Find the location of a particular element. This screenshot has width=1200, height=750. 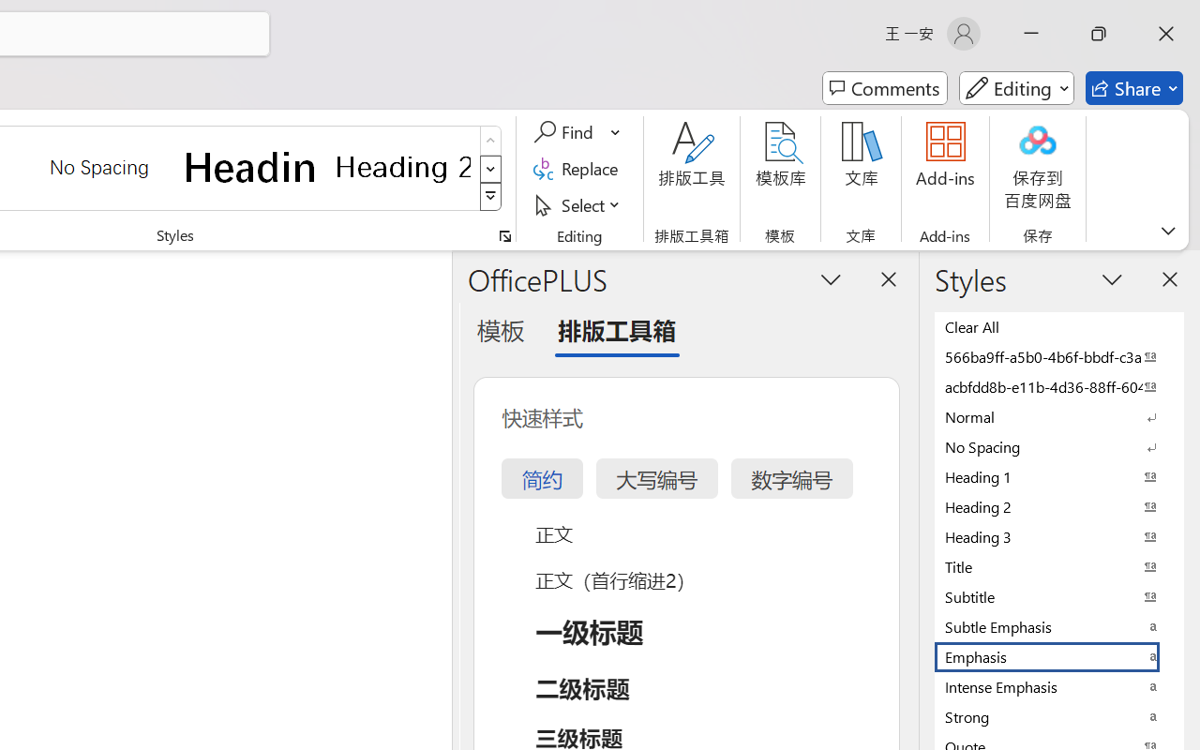

Emphasis is located at coordinates (1059, 656).